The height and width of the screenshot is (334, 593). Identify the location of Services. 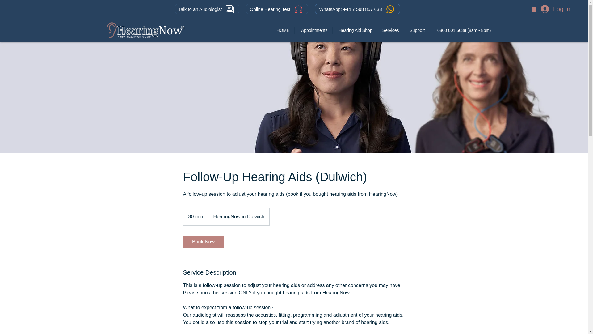
(390, 30).